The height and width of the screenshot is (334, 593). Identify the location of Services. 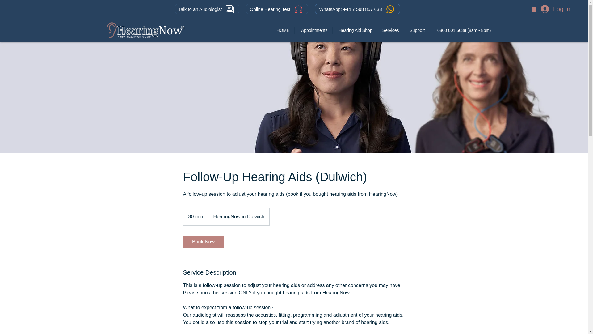
(390, 30).